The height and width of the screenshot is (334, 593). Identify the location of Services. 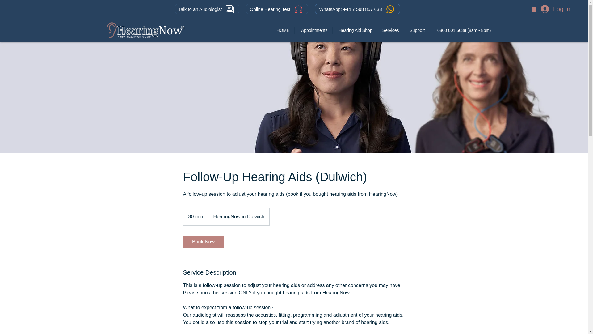
(390, 30).